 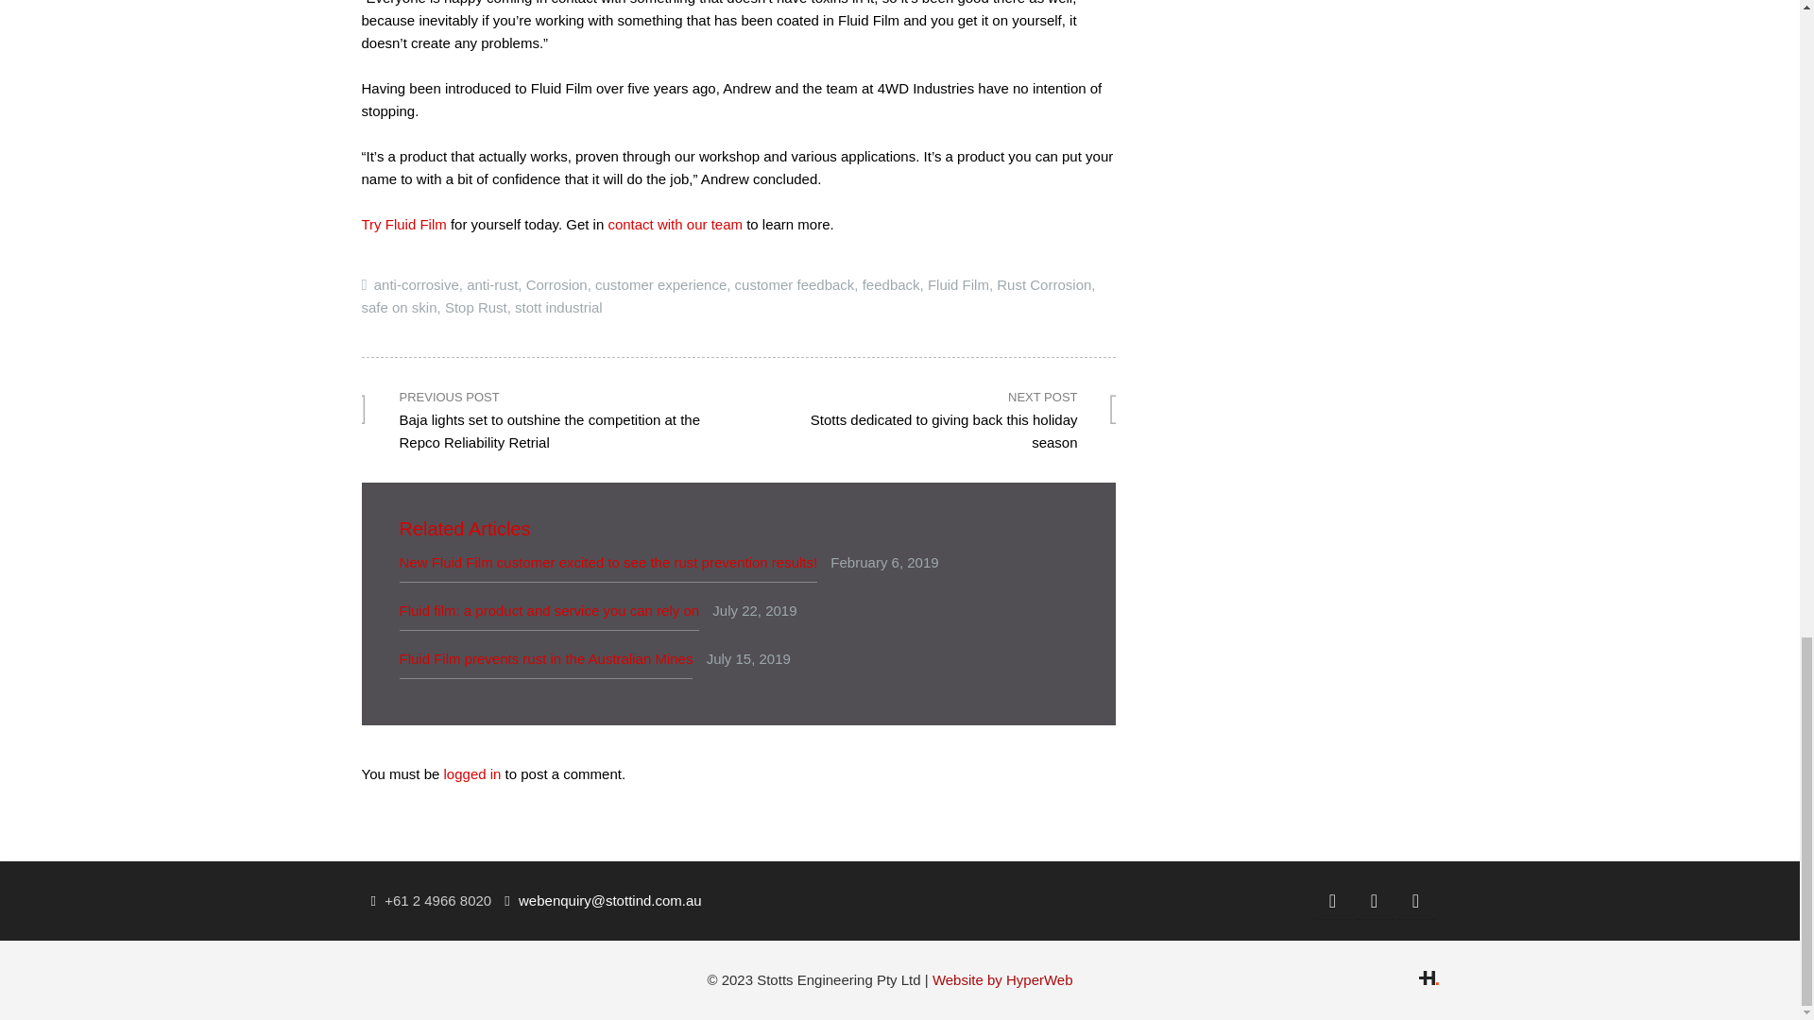 I want to click on Stop Rust, so click(x=476, y=307).